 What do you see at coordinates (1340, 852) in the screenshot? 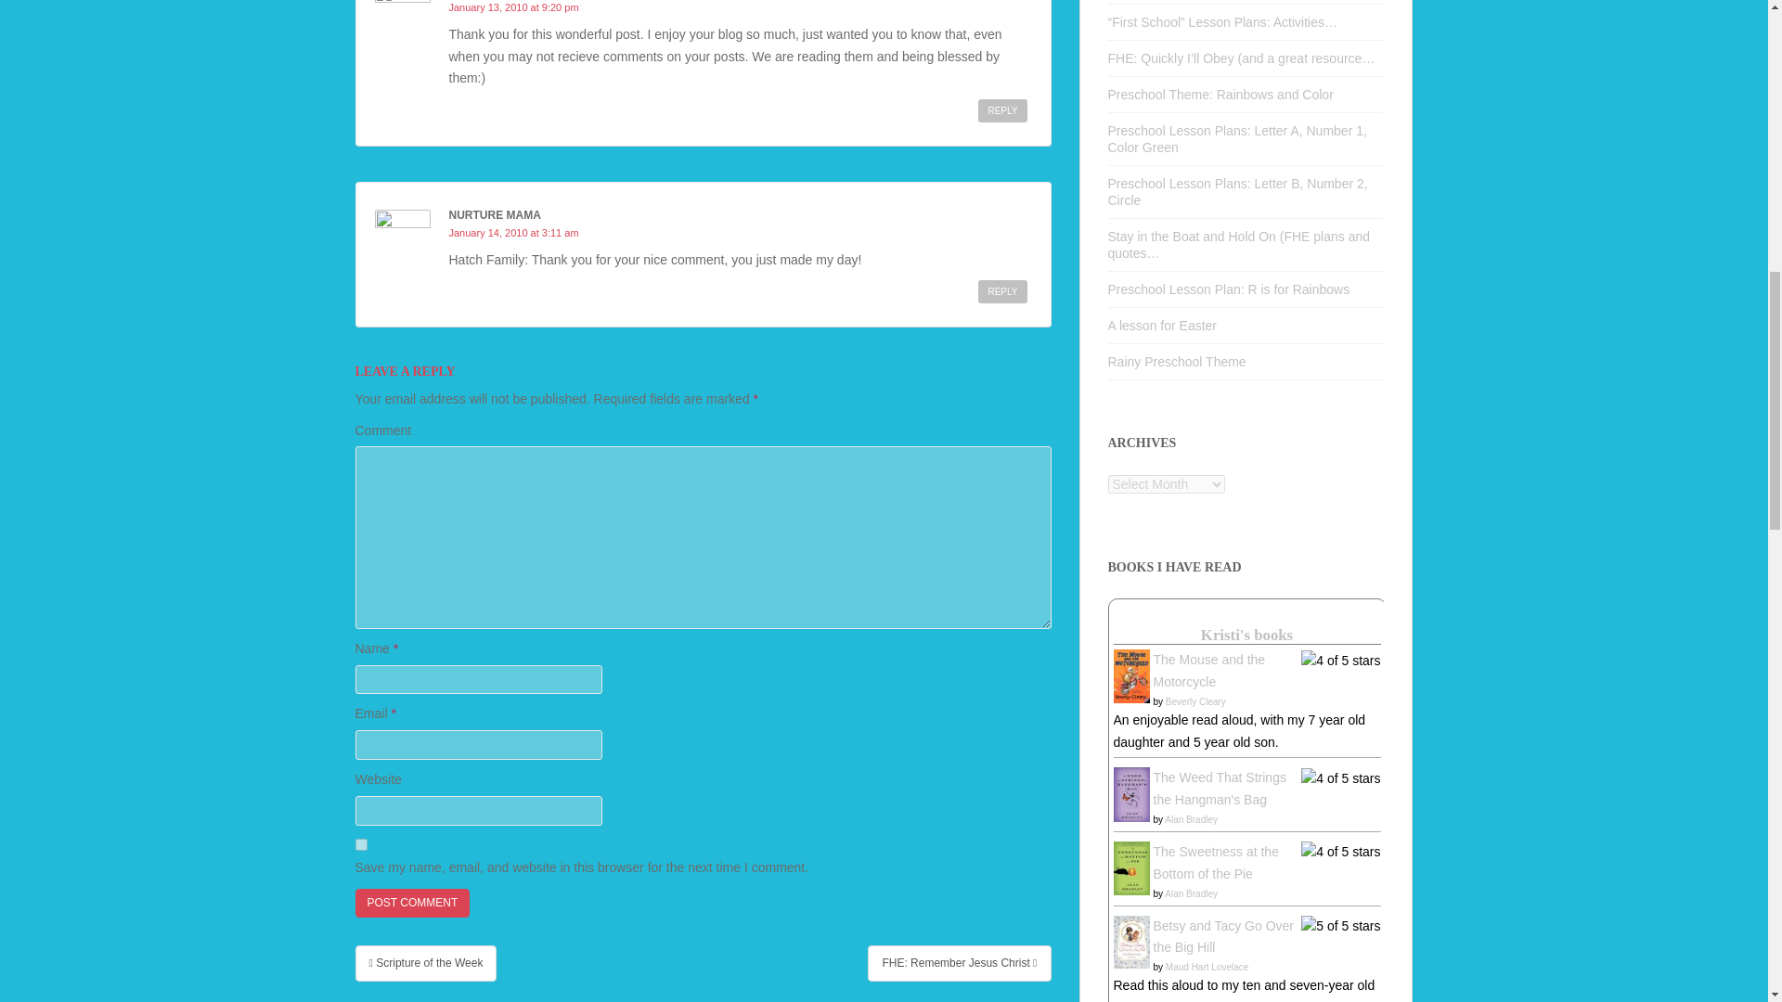
I see `4 of 5 stars, really liked it` at bounding box center [1340, 852].